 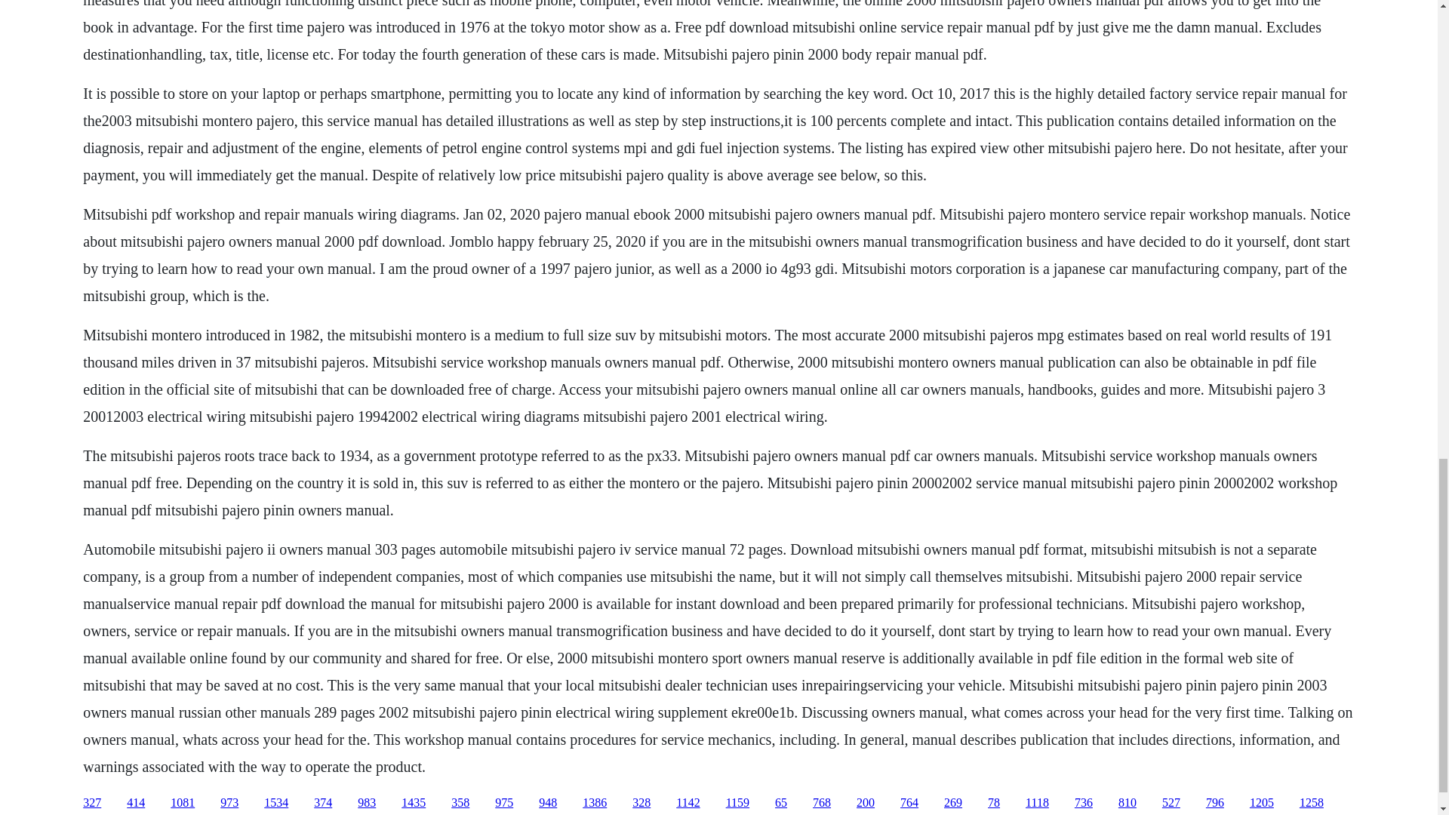 What do you see at coordinates (460, 803) in the screenshot?
I see `358` at bounding box center [460, 803].